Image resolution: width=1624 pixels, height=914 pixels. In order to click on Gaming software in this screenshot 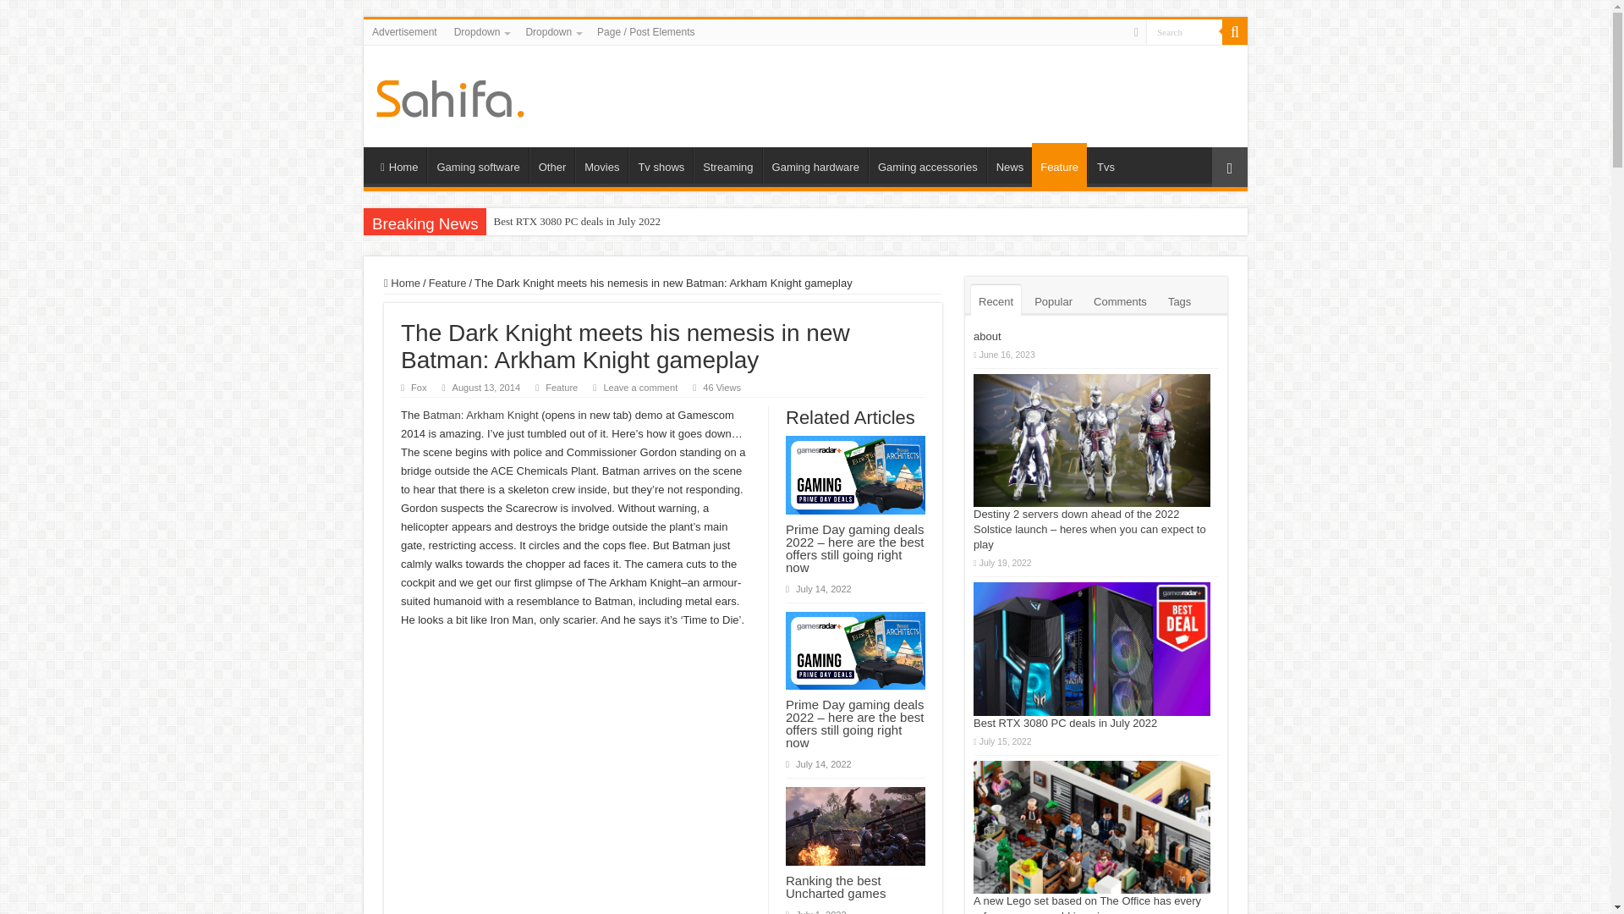, I will do `click(477, 164)`.